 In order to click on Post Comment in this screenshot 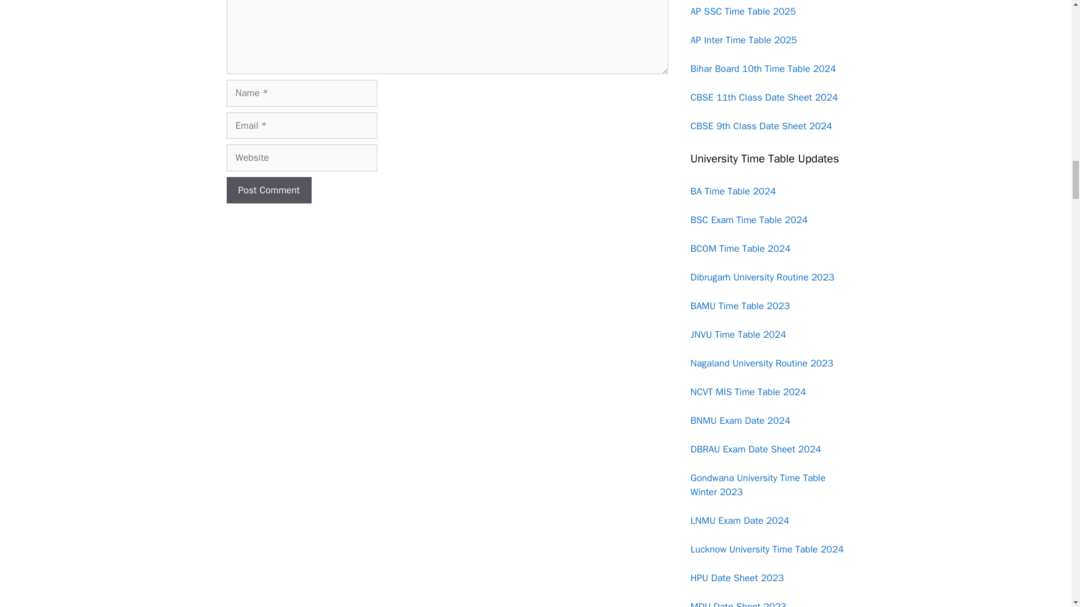, I will do `click(268, 190)`.